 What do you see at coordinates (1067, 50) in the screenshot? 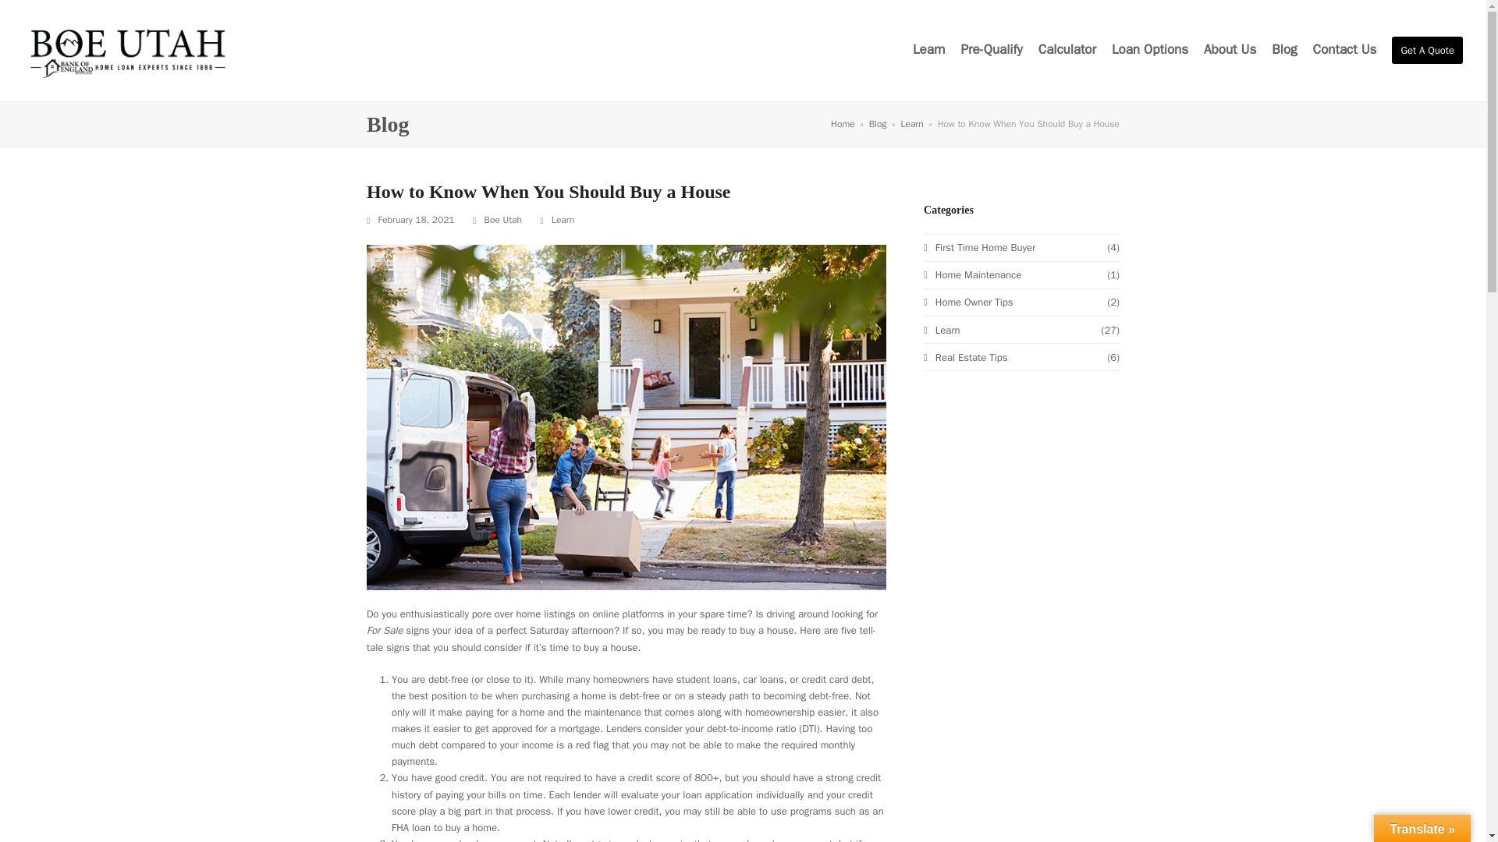
I see `Calculator` at bounding box center [1067, 50].